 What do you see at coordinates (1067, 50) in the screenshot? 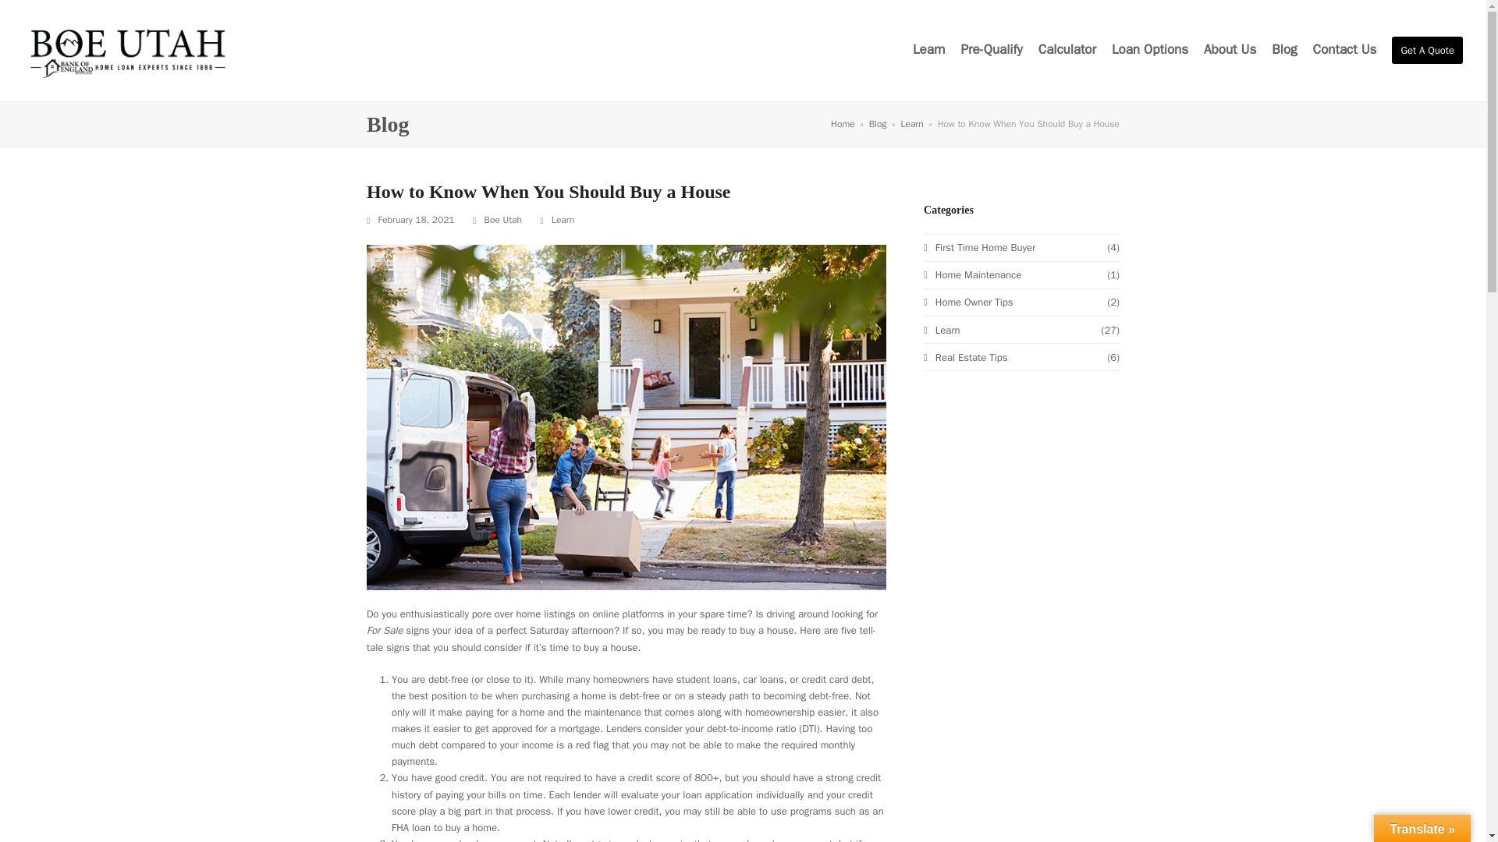
I see `Calculator` at bounding box center [1067, 50].